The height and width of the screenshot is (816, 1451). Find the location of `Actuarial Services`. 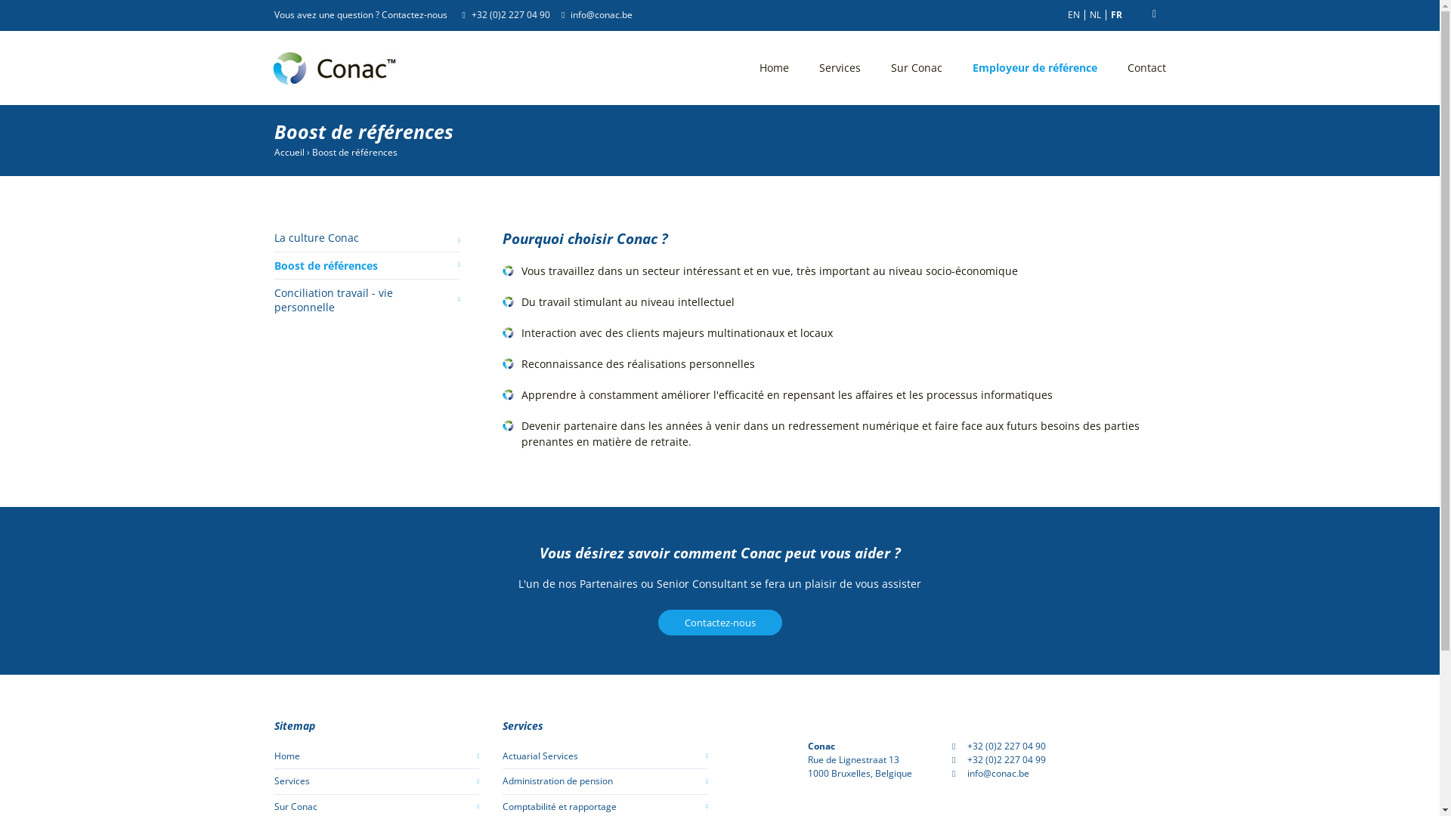

Actuarial Services is located at coordinates (605, 756).